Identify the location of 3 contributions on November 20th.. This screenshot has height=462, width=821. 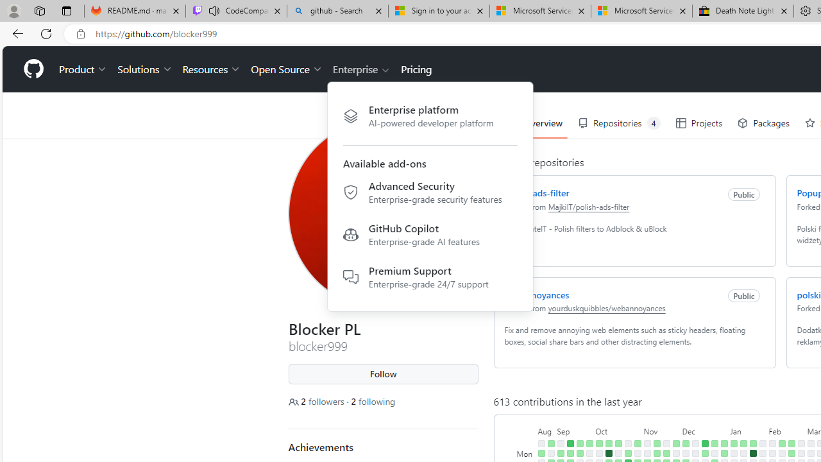
(666, 453).